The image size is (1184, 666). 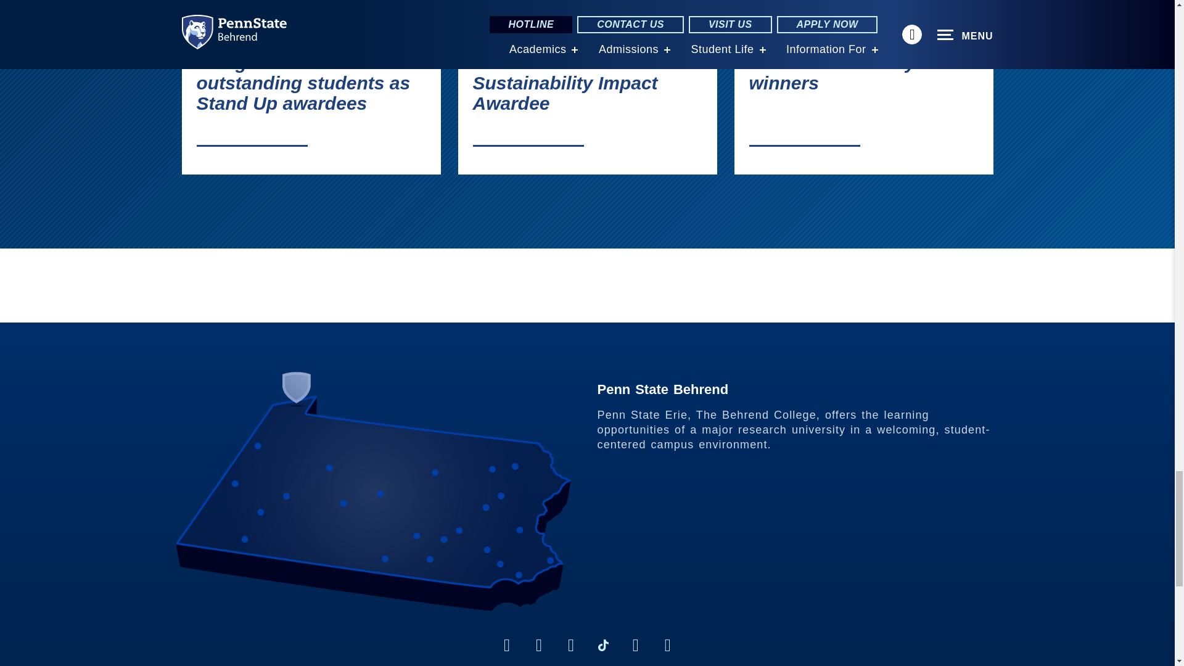 What do you see at coordinates (539, 645) in the screenshot?
I see `Instagram` at bounding box center [539, 645].